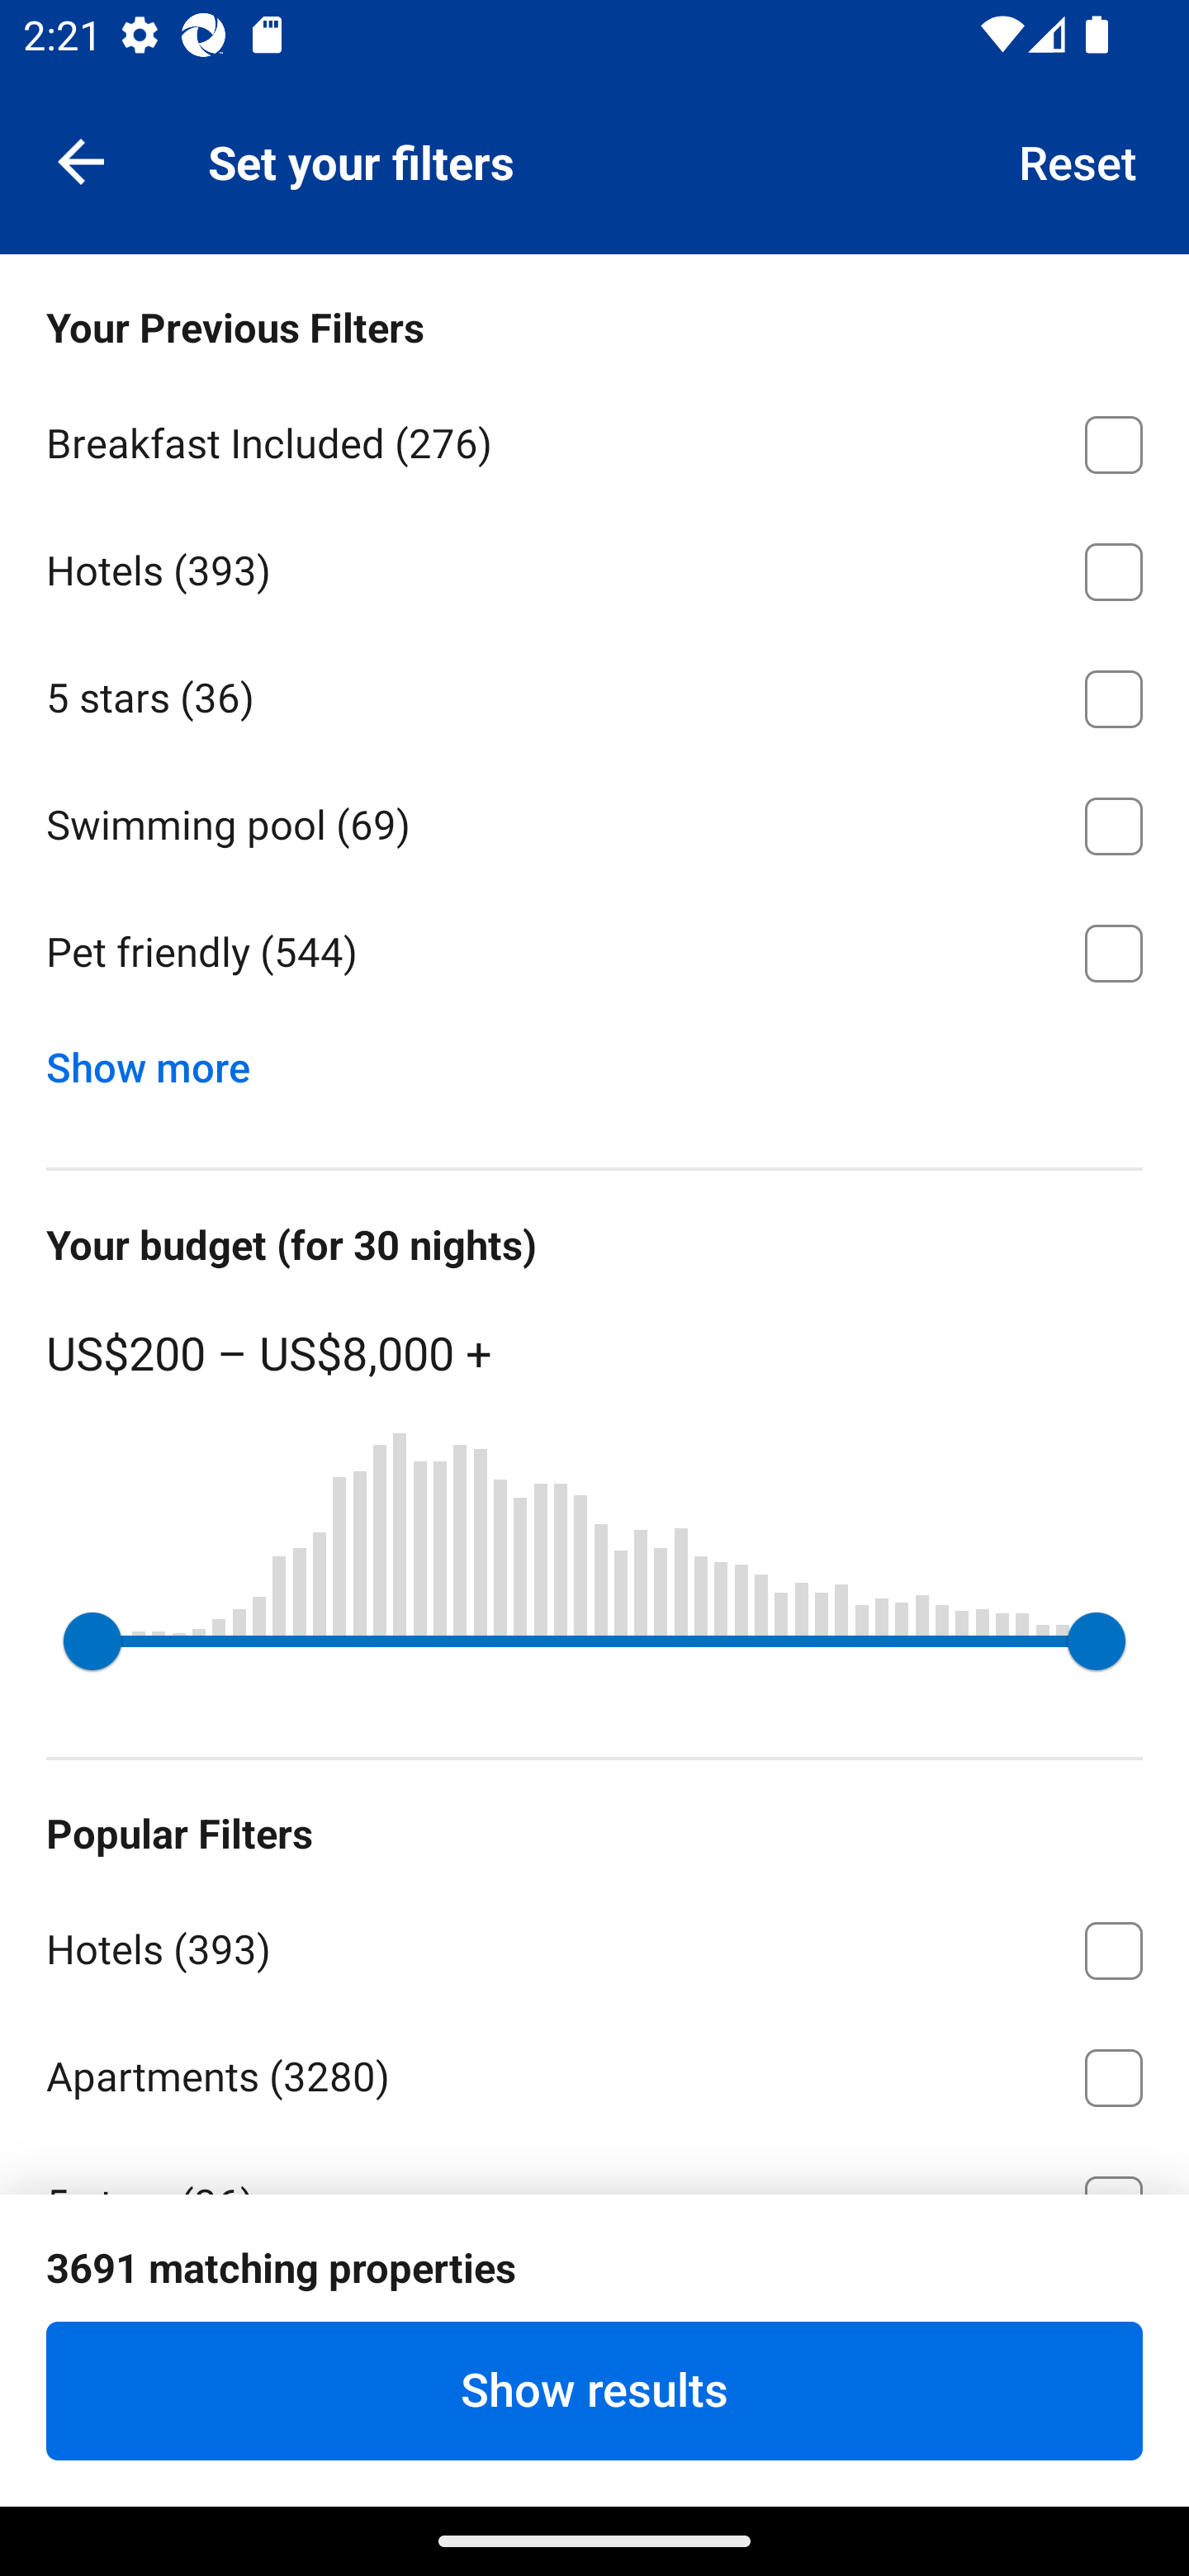 This screenshot has width=1189, height=2576. What do you see at coordinates (594, 439) in the screenshot?
I see `Breakfast Included ⁦(276)` at bounding box center [594, 439].